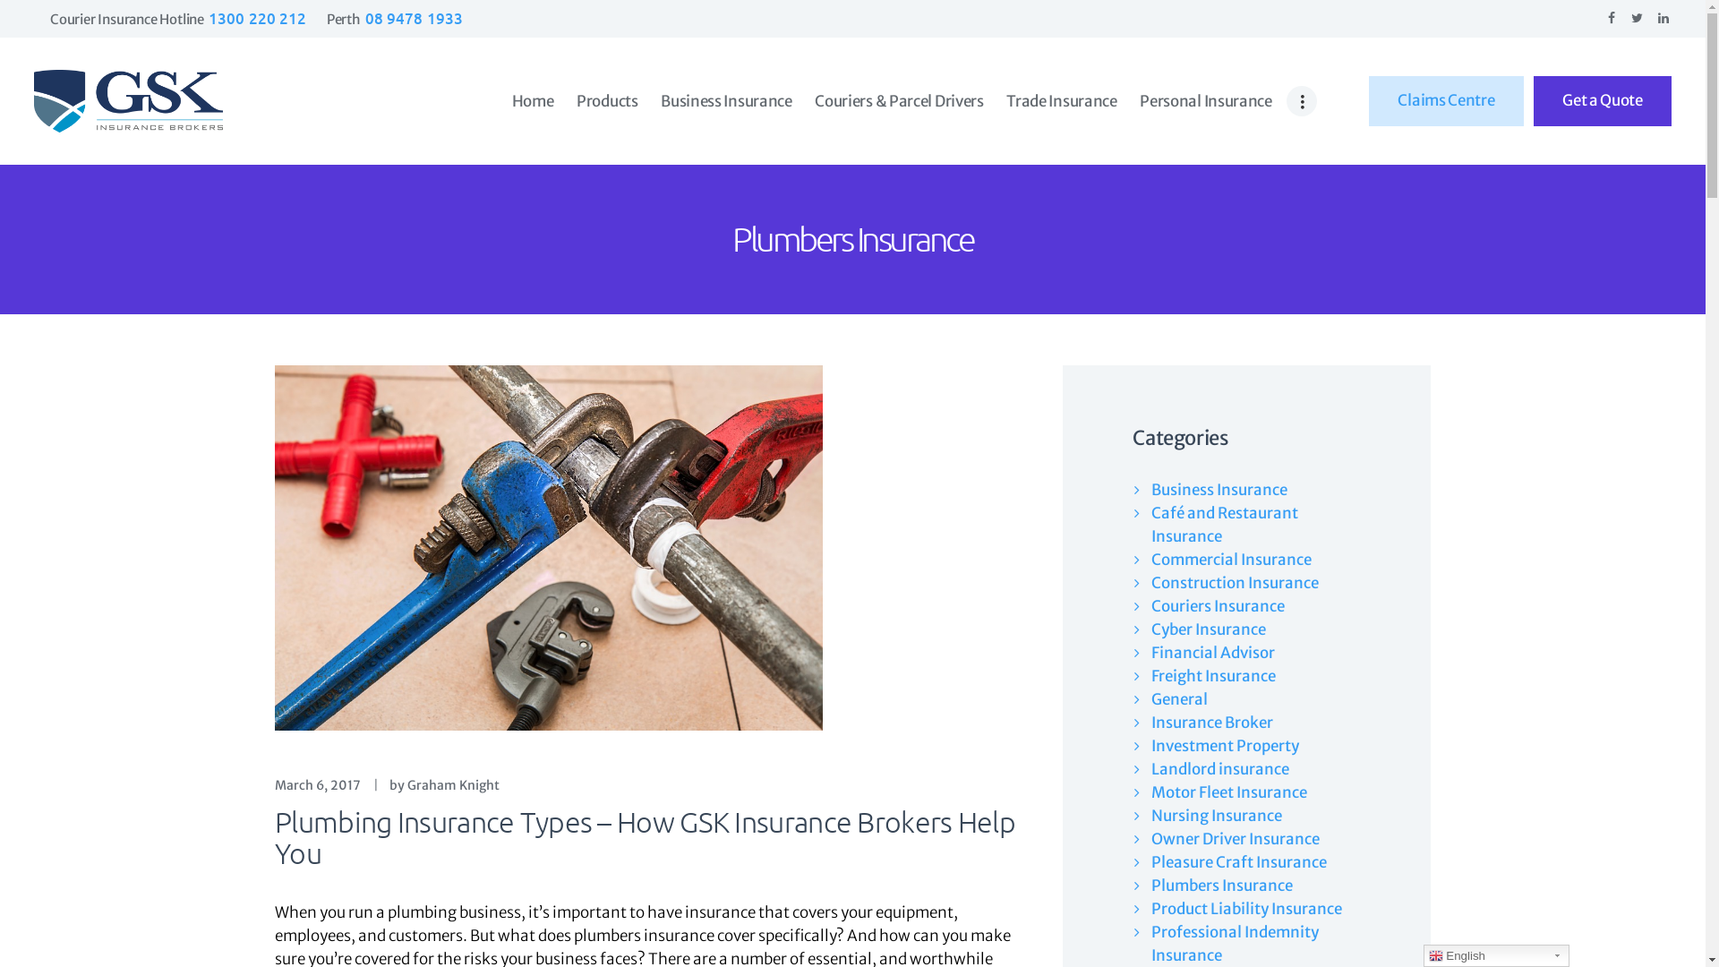  I want to click on Products, so click(607, 101).